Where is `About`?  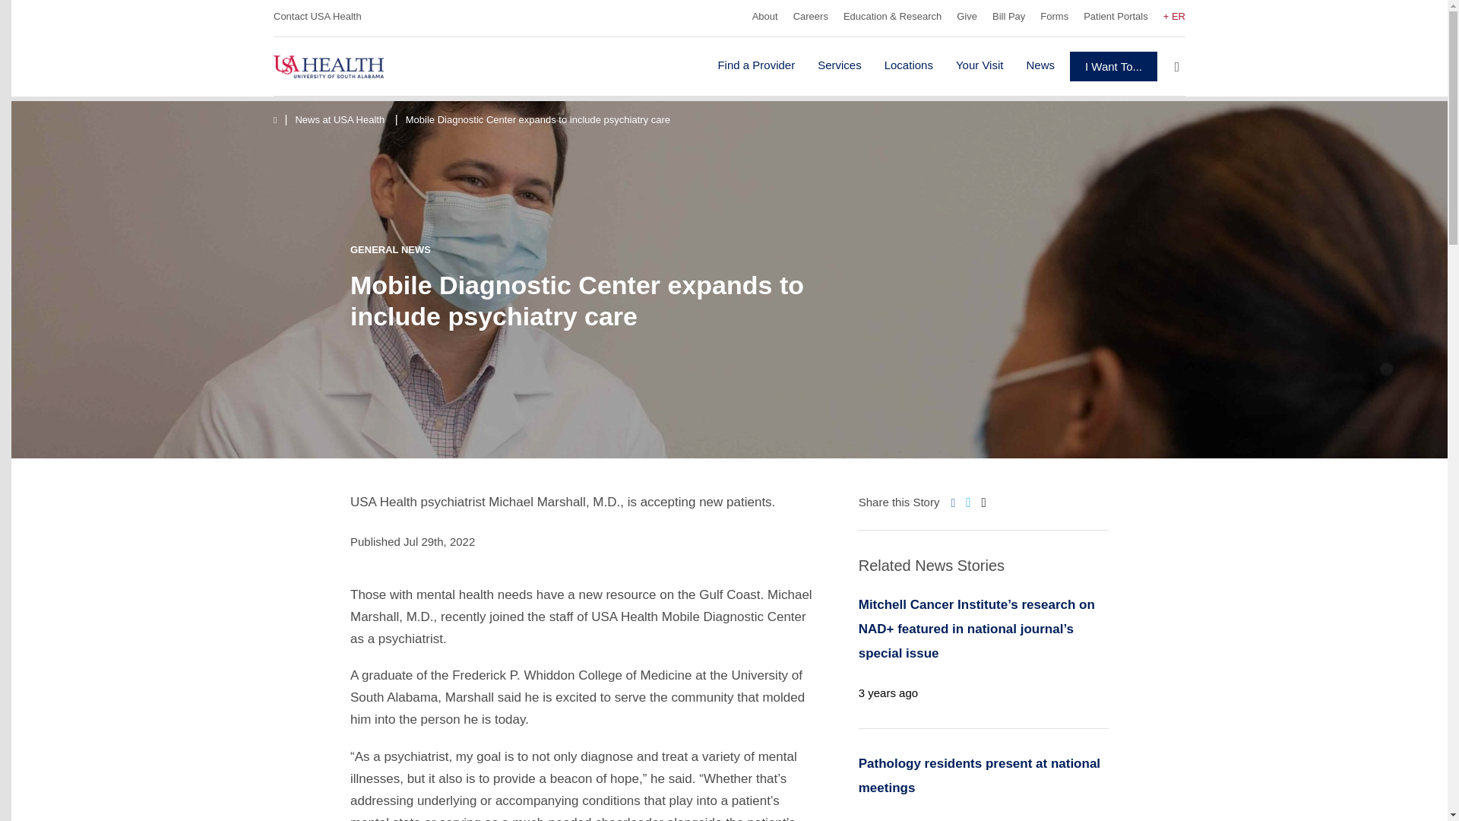
About is located at coordinates (764, 17).